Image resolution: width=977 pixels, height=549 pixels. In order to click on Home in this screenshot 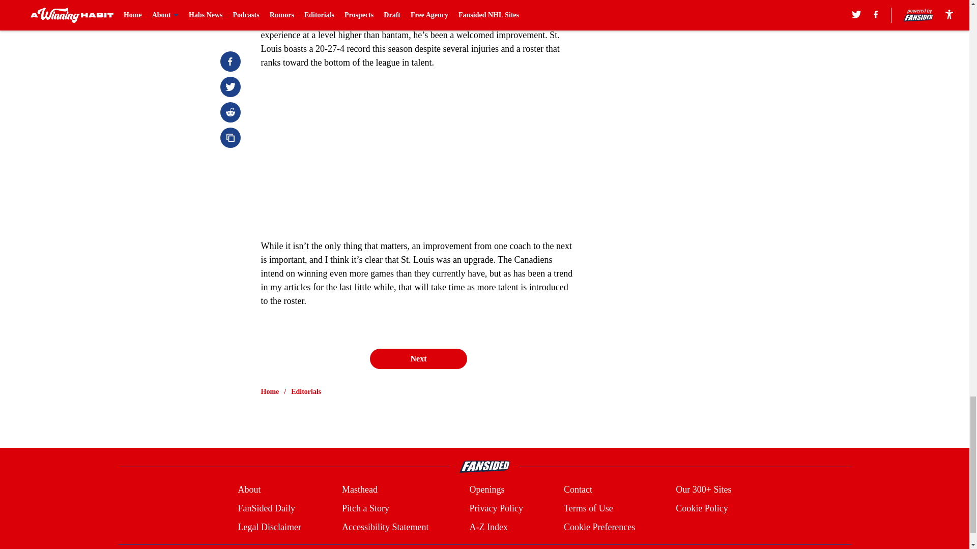, I will do `click(270, 391)`.